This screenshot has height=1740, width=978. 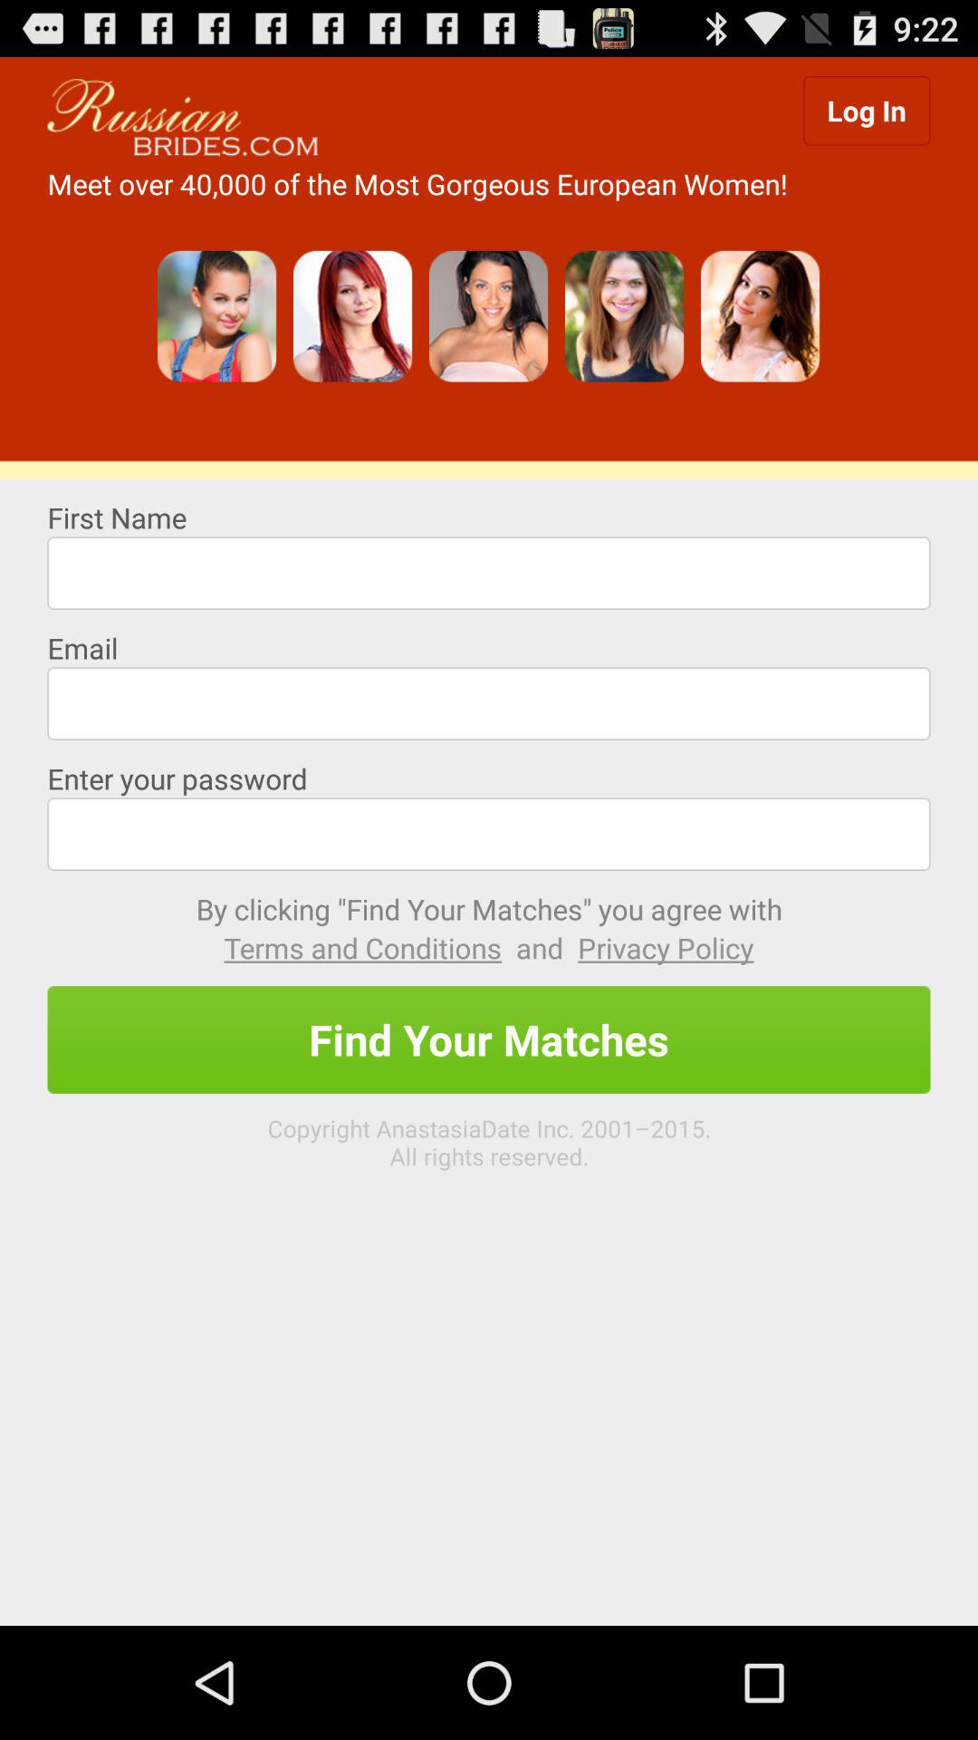 I want to click on text box, so click(x=489, y=703).